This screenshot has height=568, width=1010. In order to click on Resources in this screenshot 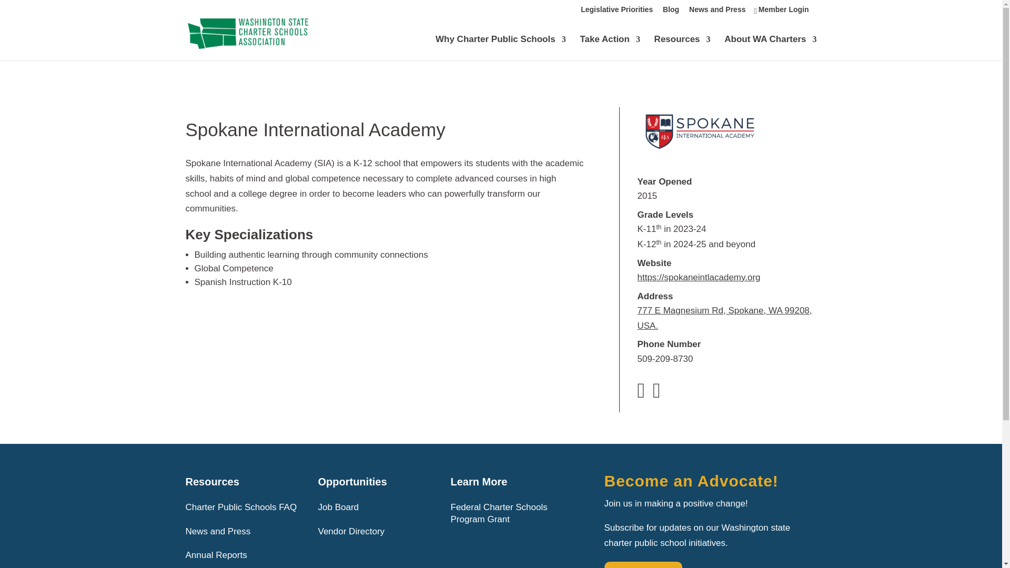, I will do `click(683, 48)`.